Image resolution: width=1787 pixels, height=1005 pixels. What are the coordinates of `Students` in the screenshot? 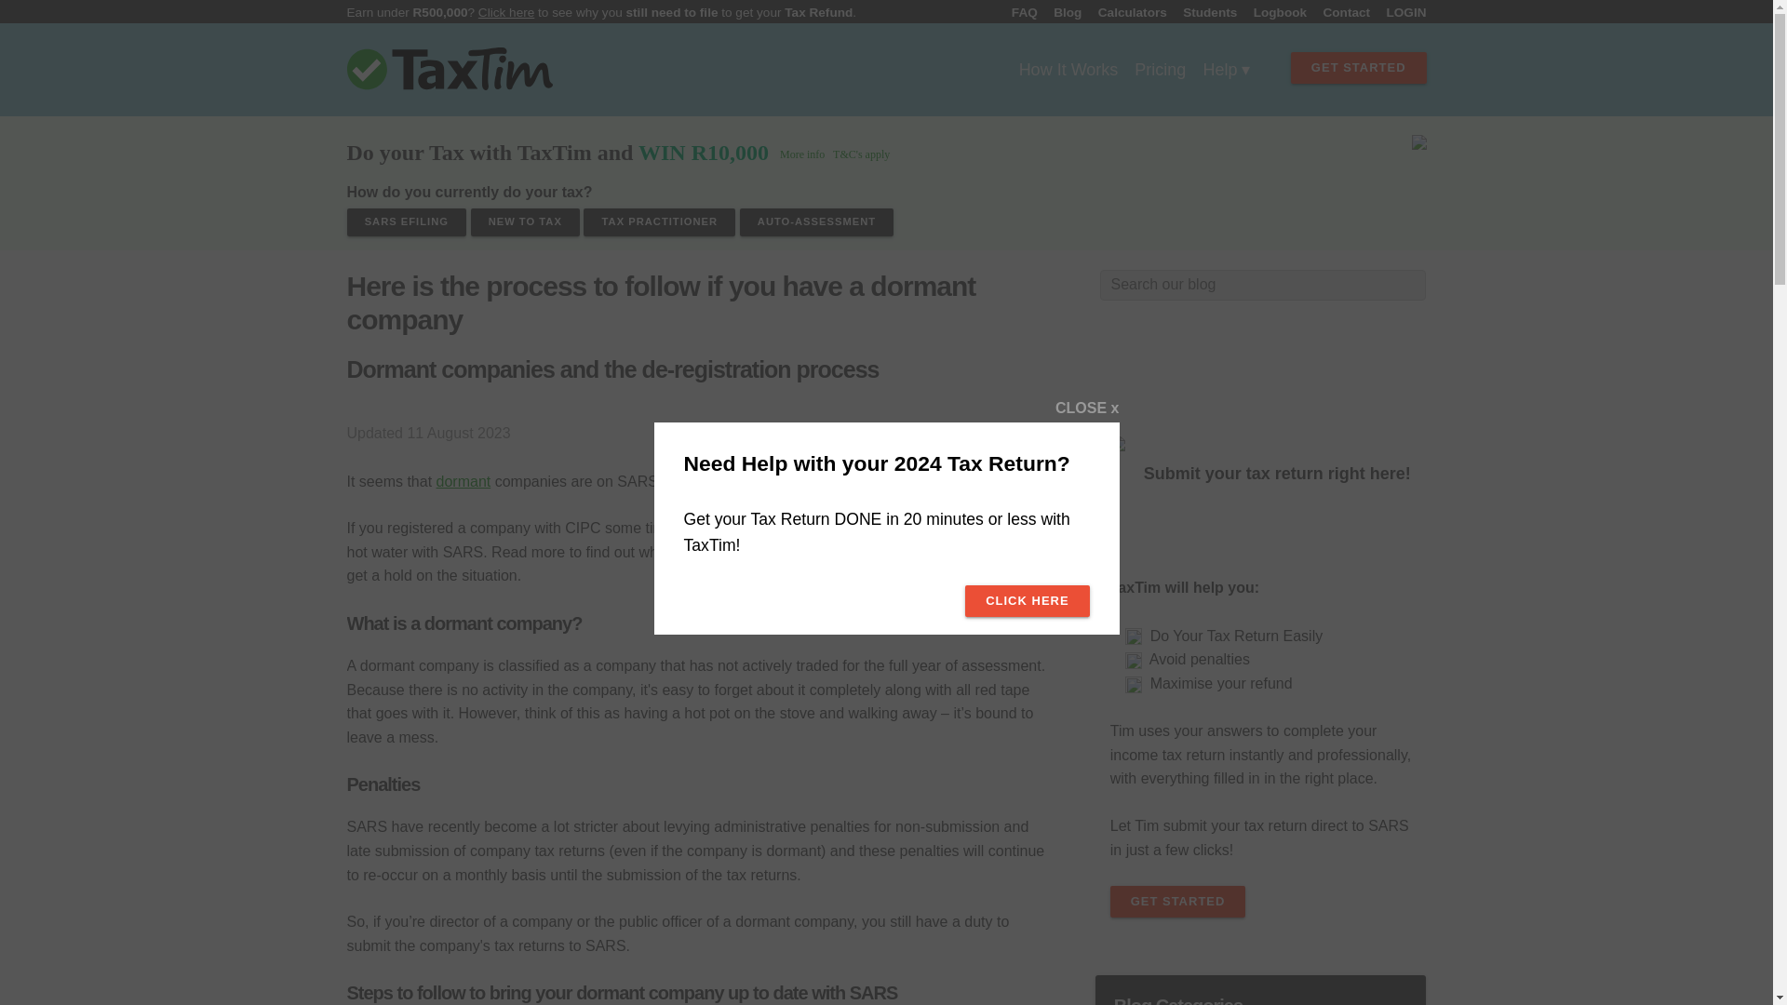 It's located at (1204, 12).